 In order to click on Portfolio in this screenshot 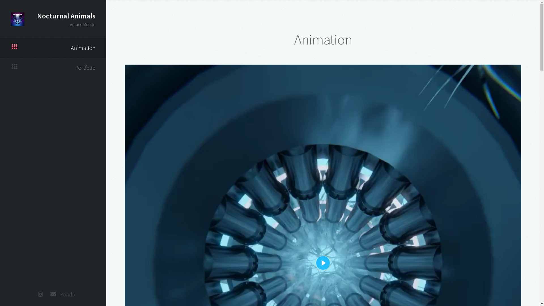, I will do `click(53, 68)`.